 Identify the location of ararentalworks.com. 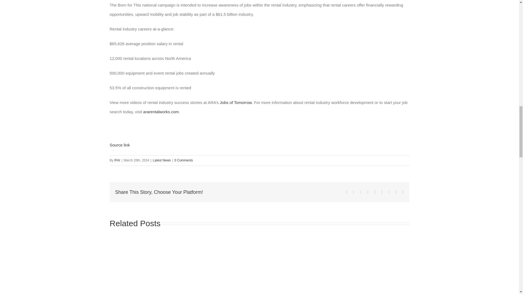
(161, 112).